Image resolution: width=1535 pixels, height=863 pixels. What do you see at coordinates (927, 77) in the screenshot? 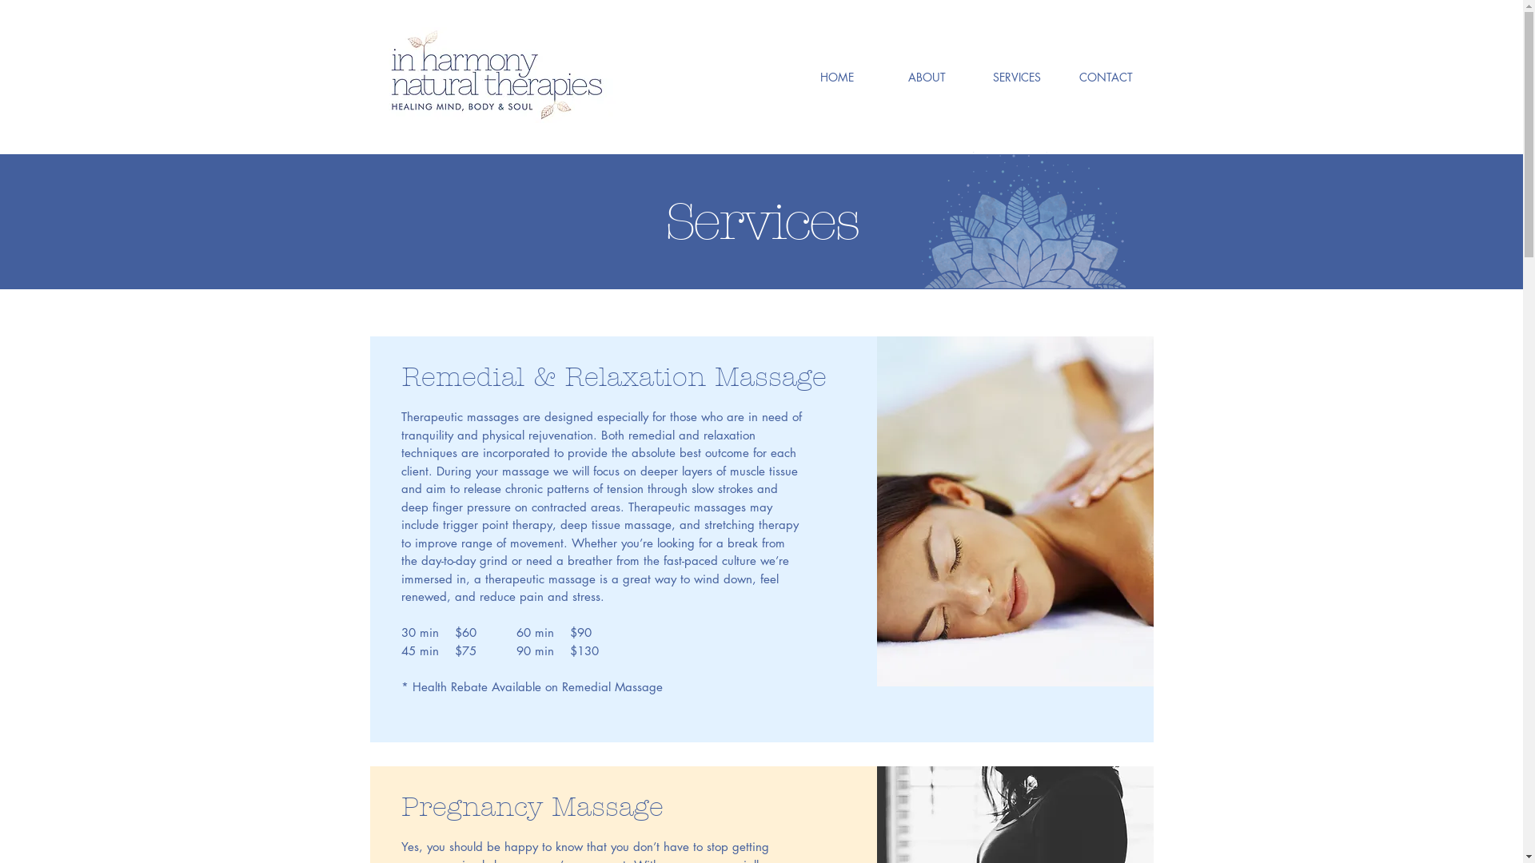
I see `ABOUT` at bounding box center [927, 77].